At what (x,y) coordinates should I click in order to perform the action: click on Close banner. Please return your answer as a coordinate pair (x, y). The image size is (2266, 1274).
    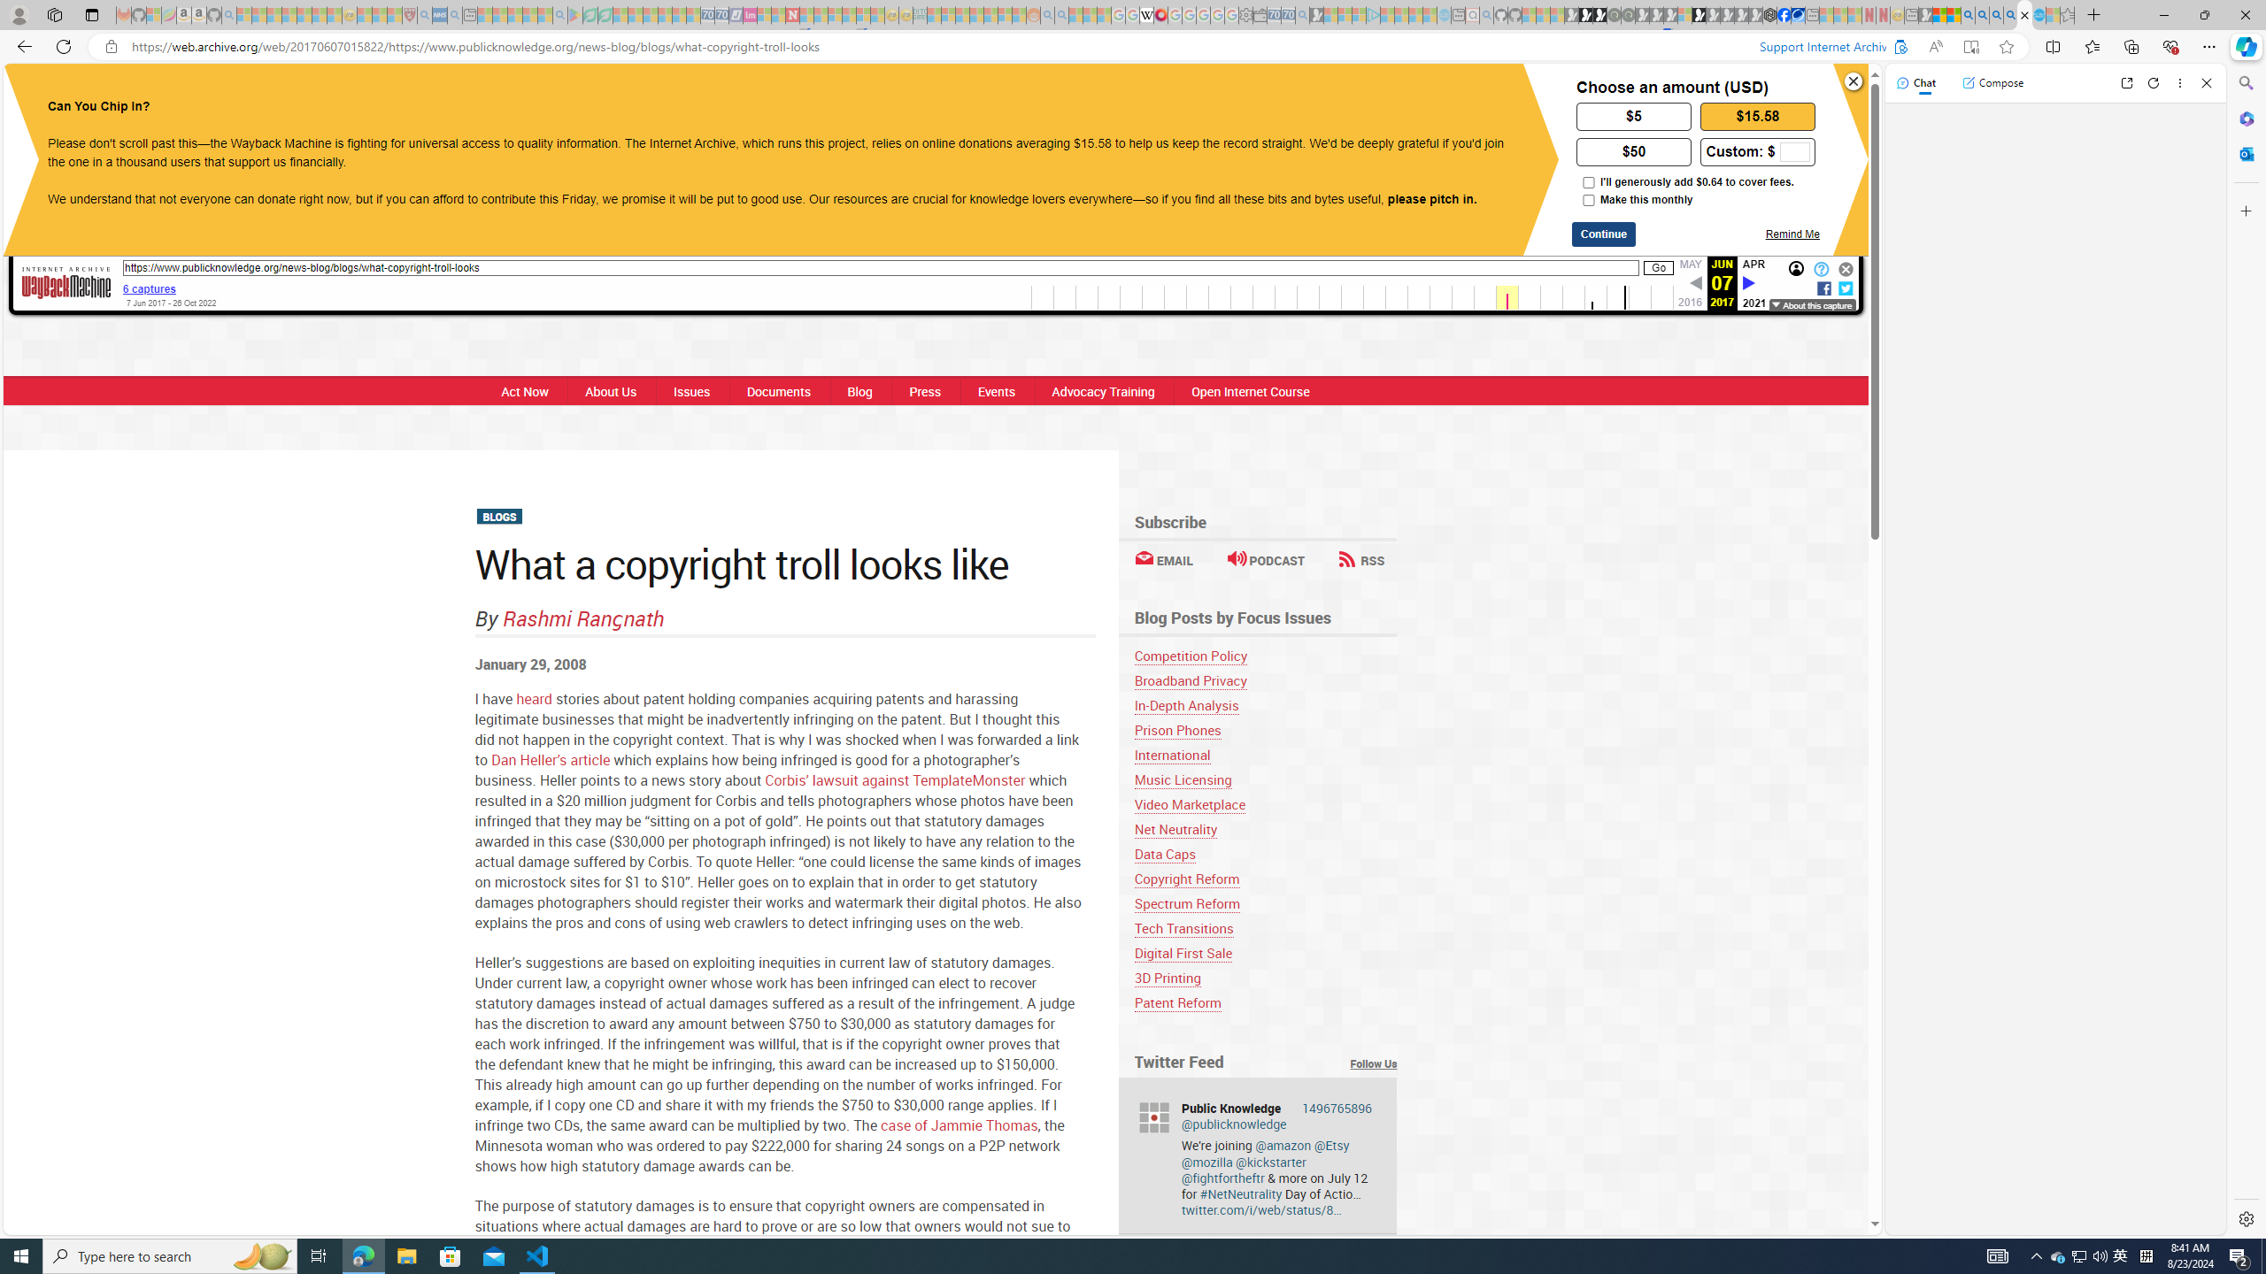
    Looking at the image, I should click on (1854, 81).